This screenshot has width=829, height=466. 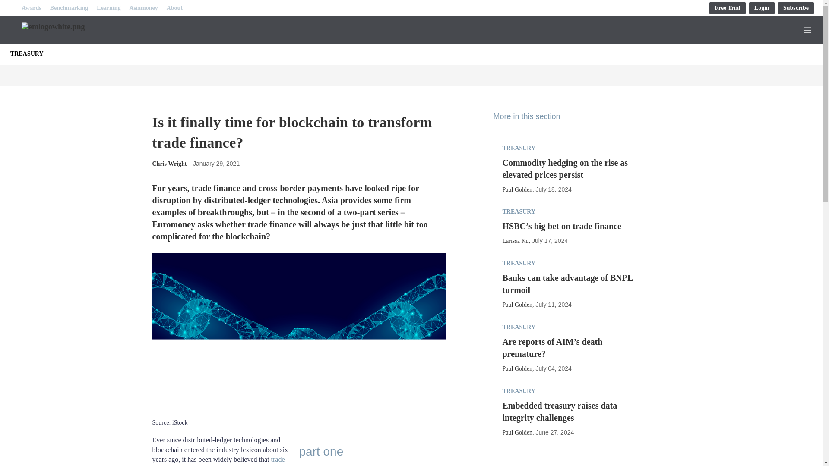 I want to click on Learning, so click(x=108, y=8).